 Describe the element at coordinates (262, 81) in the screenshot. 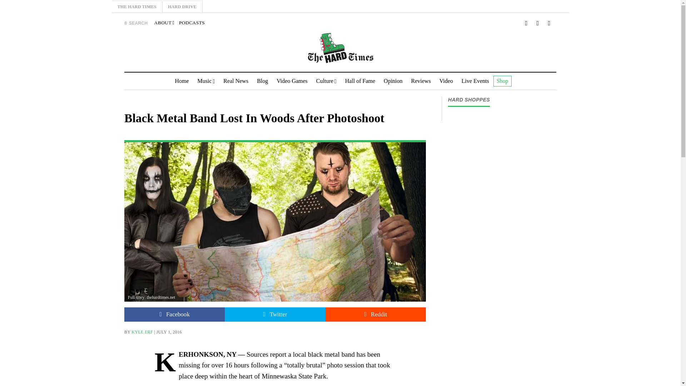

I see `Blog` at that location.